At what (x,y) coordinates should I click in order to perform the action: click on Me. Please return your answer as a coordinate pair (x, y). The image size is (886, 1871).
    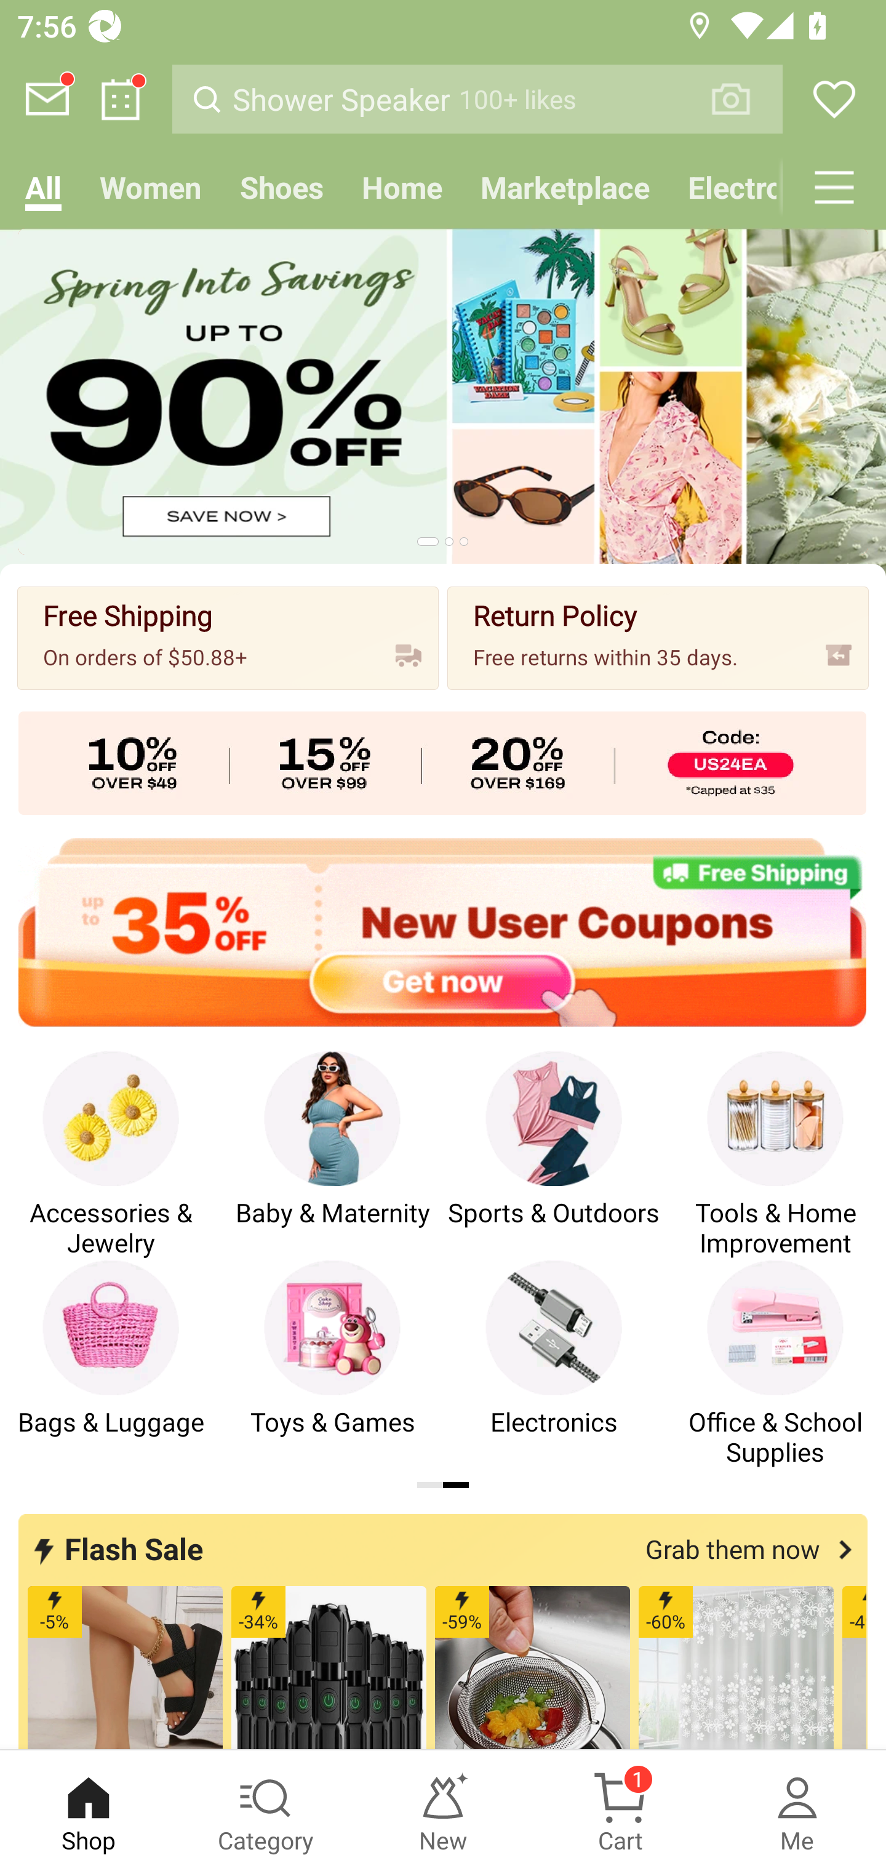
    Looking at the image, I should click on (797, 1811).